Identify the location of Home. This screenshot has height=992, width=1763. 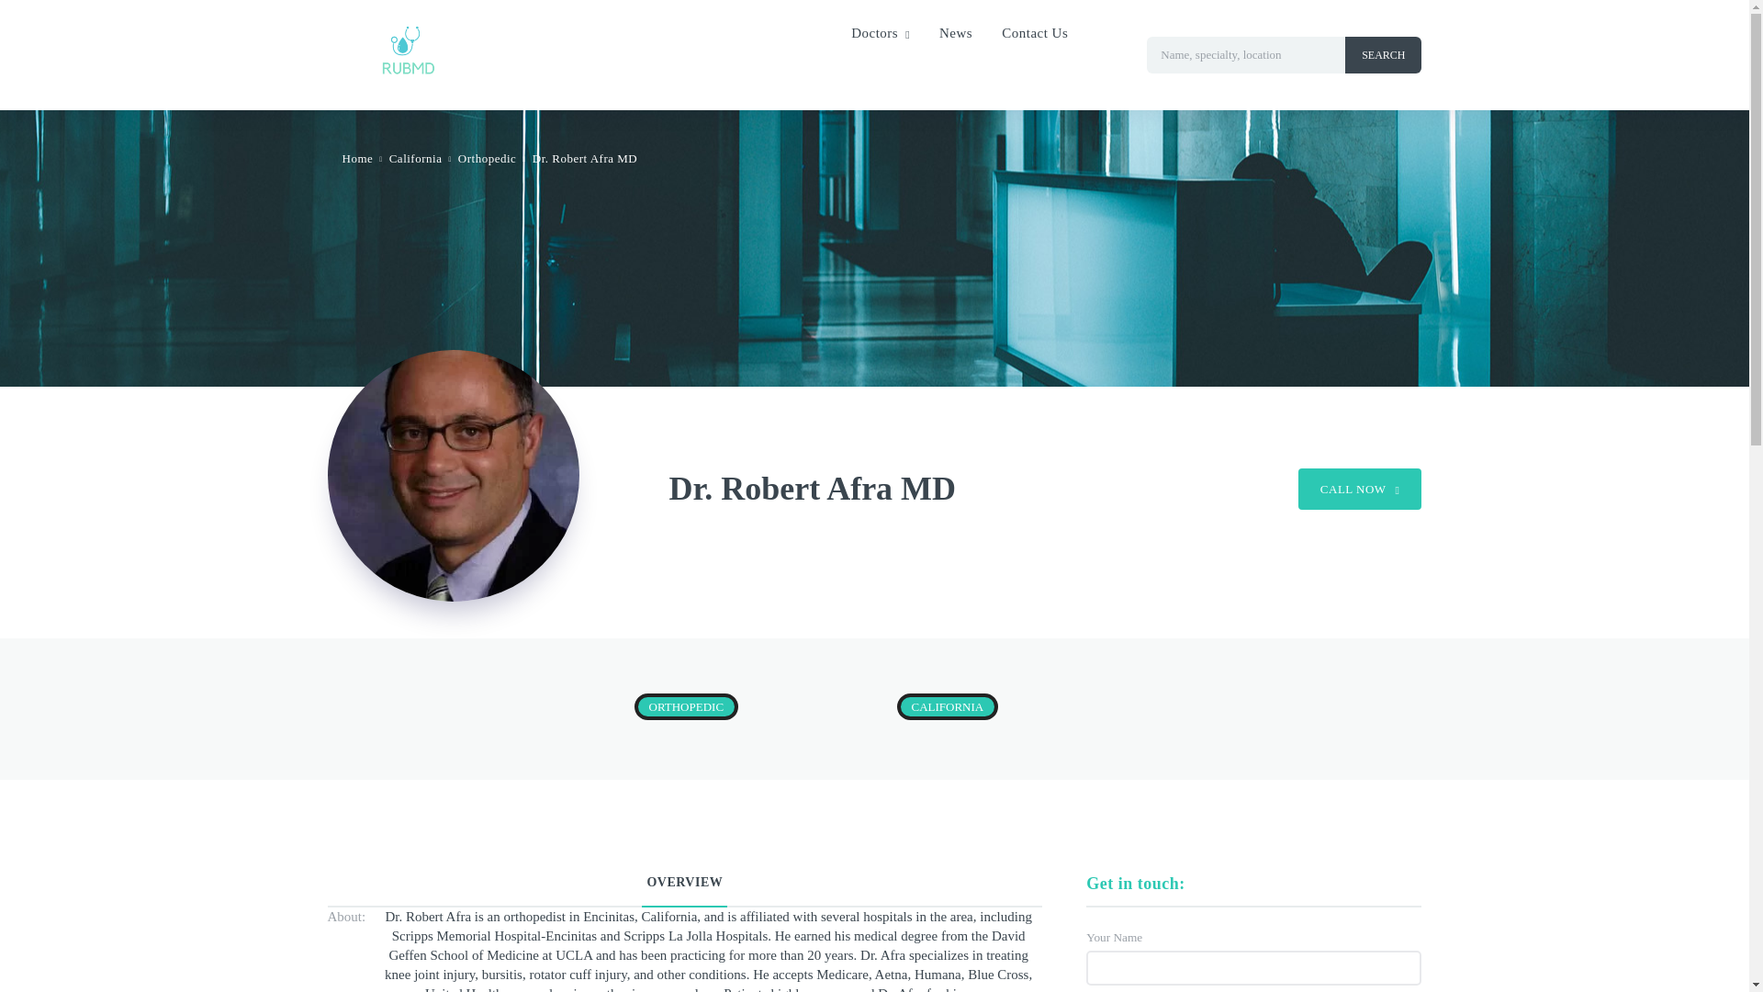
(356, 158).